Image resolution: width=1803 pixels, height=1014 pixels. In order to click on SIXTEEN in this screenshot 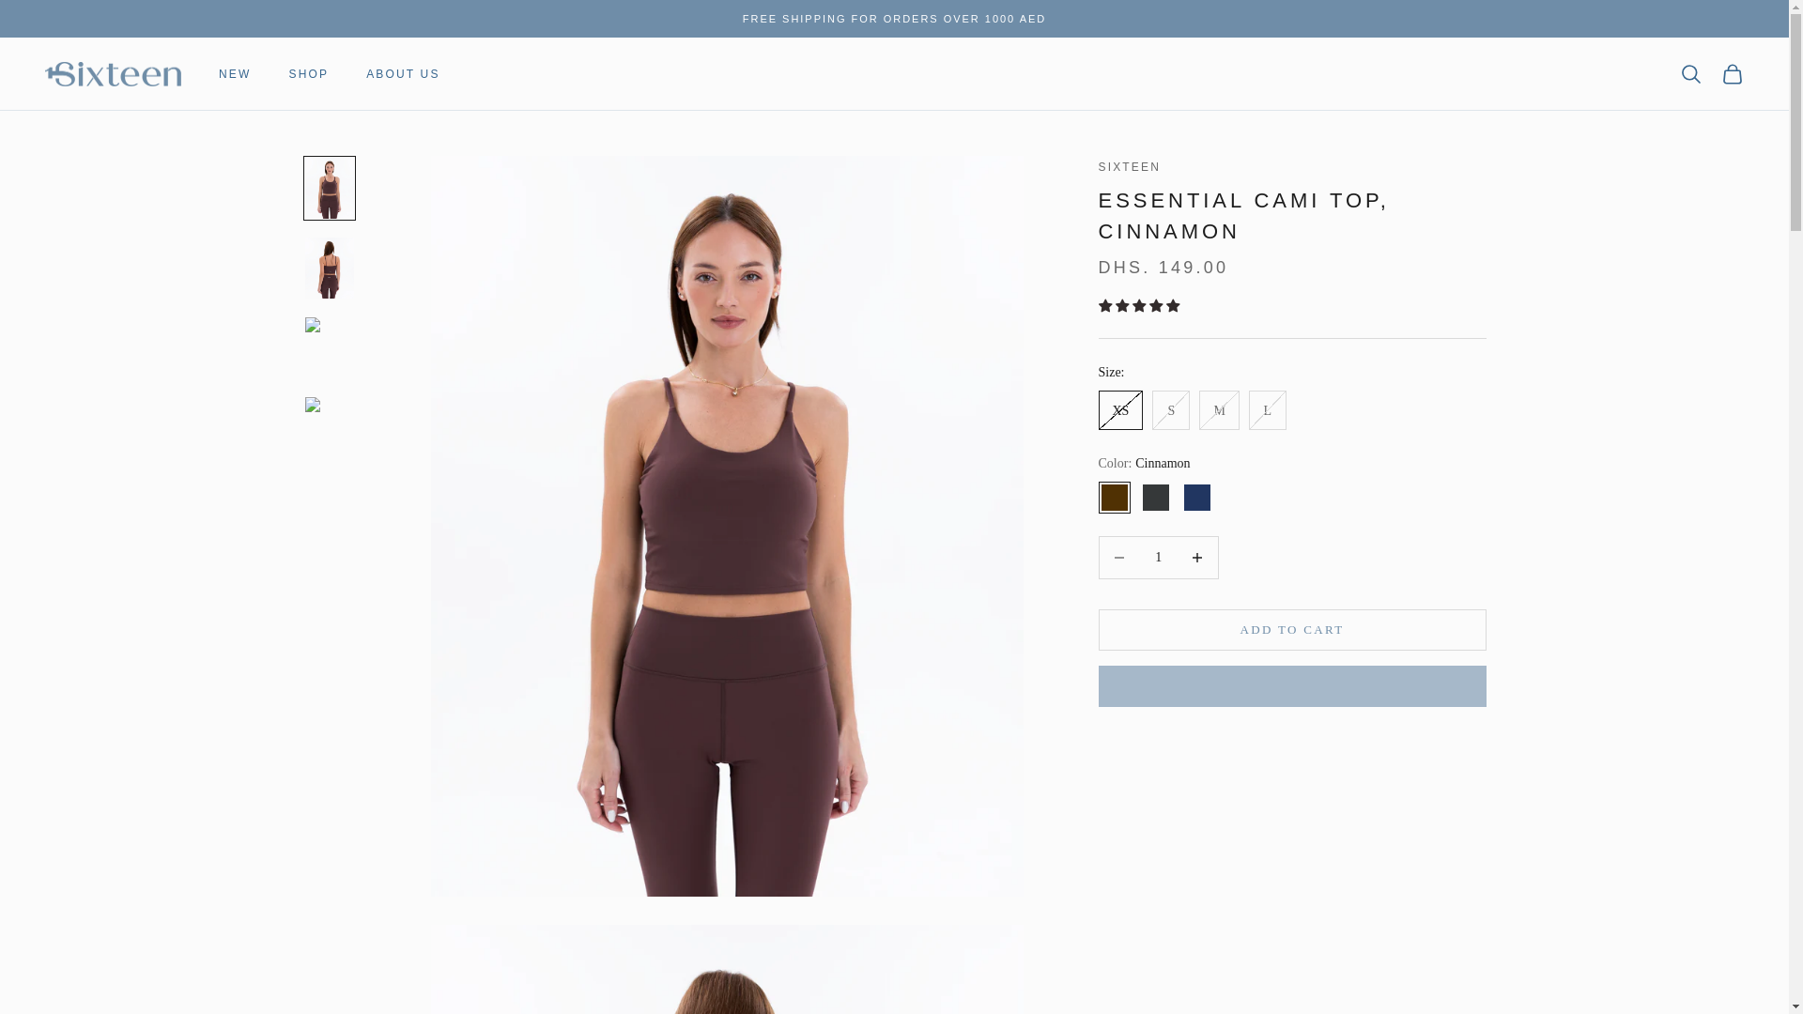, I will do `click(113, 73)`.